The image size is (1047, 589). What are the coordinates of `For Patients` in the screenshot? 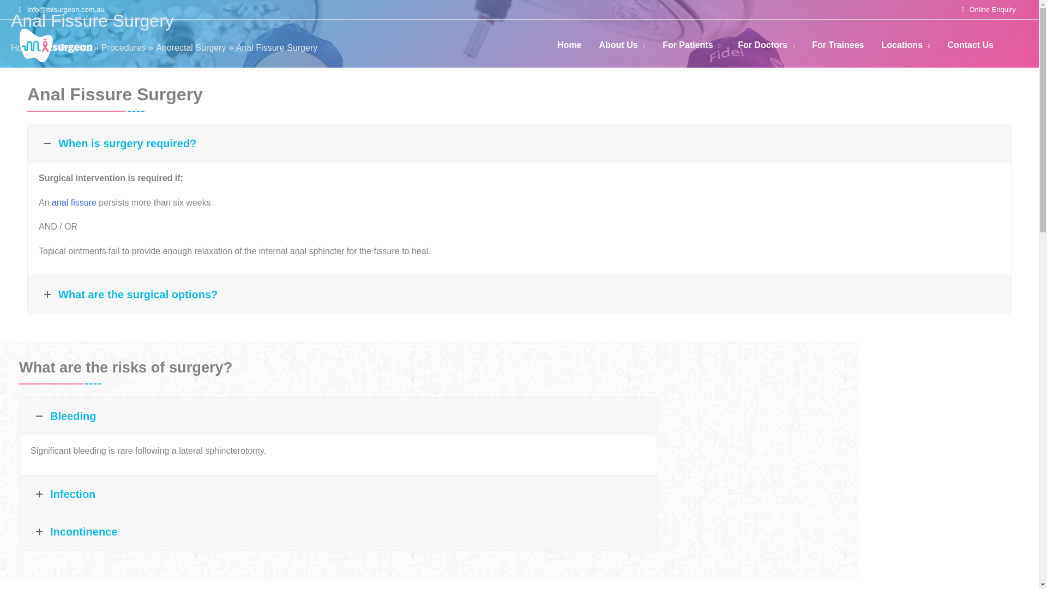 It's located at (691, 45).